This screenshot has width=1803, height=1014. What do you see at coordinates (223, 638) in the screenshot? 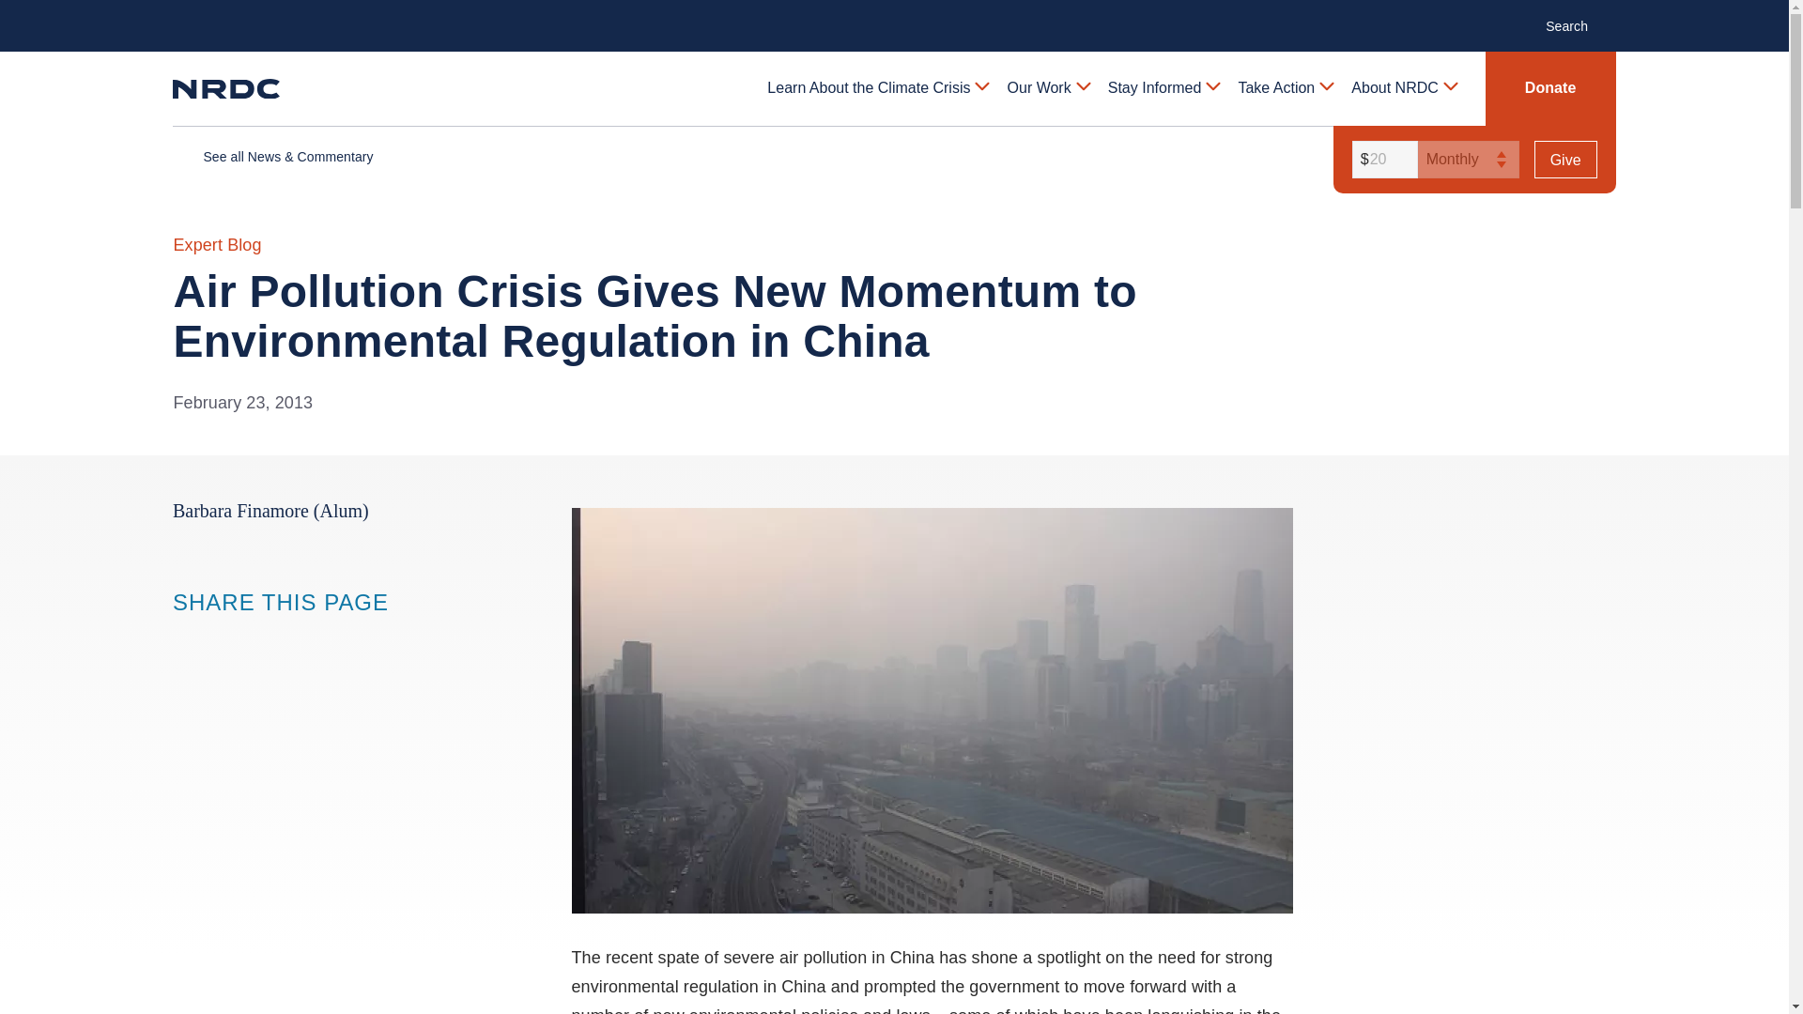
I see `Share this page block` at bounding box center [223, 638].